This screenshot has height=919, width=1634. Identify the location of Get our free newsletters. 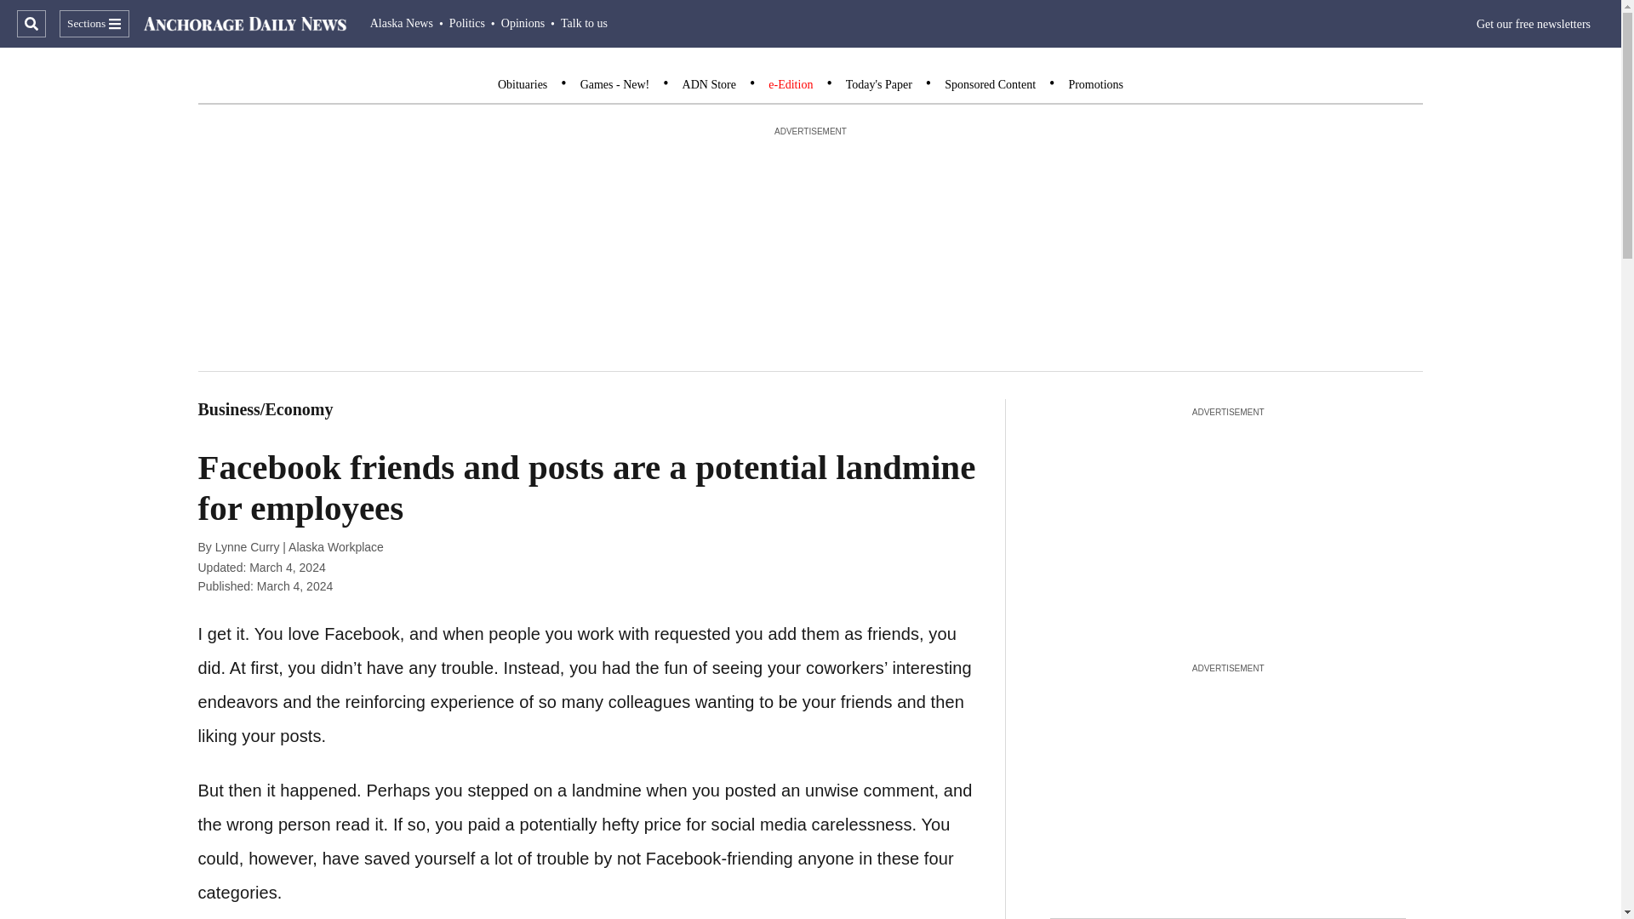
(1534, 24).